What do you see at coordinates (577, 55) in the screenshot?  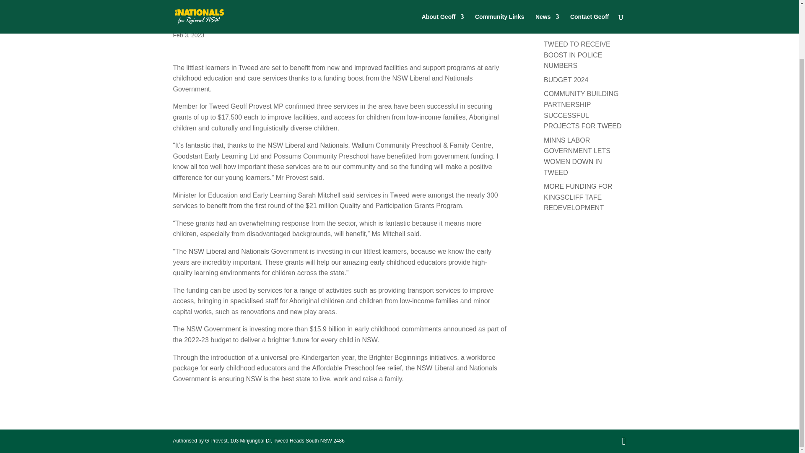 I see `TWEED TO RECEIVE BOOST IN POLICE NUMBERS` at bounding box center [577, 55].